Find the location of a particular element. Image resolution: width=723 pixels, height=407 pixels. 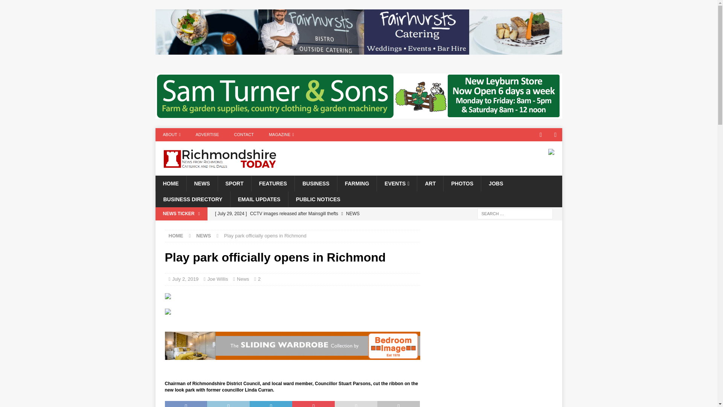

PUBLIC NOTICES is located at coordinates (318, 199).